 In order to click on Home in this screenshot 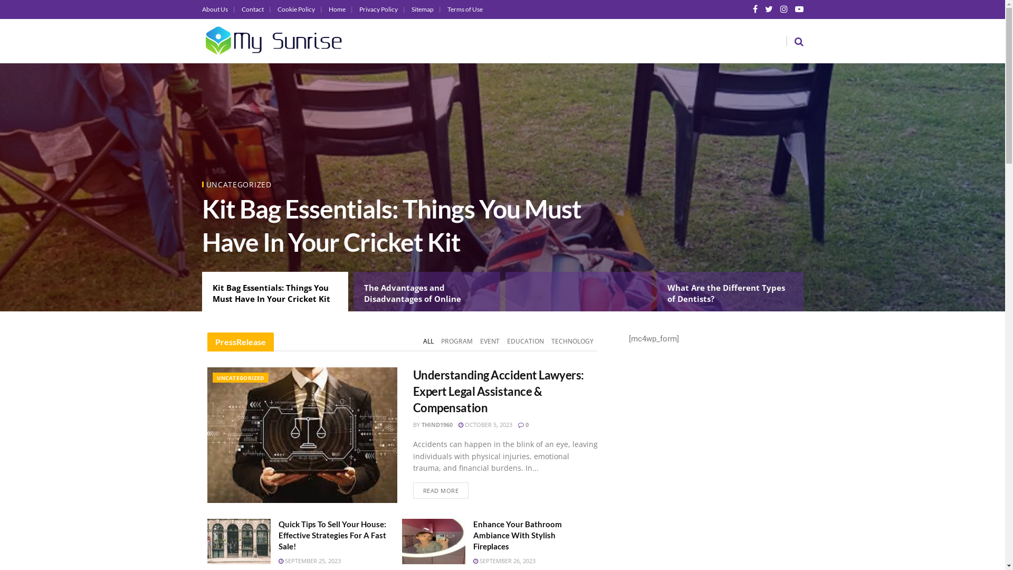, I will do `click(340, 9)`.